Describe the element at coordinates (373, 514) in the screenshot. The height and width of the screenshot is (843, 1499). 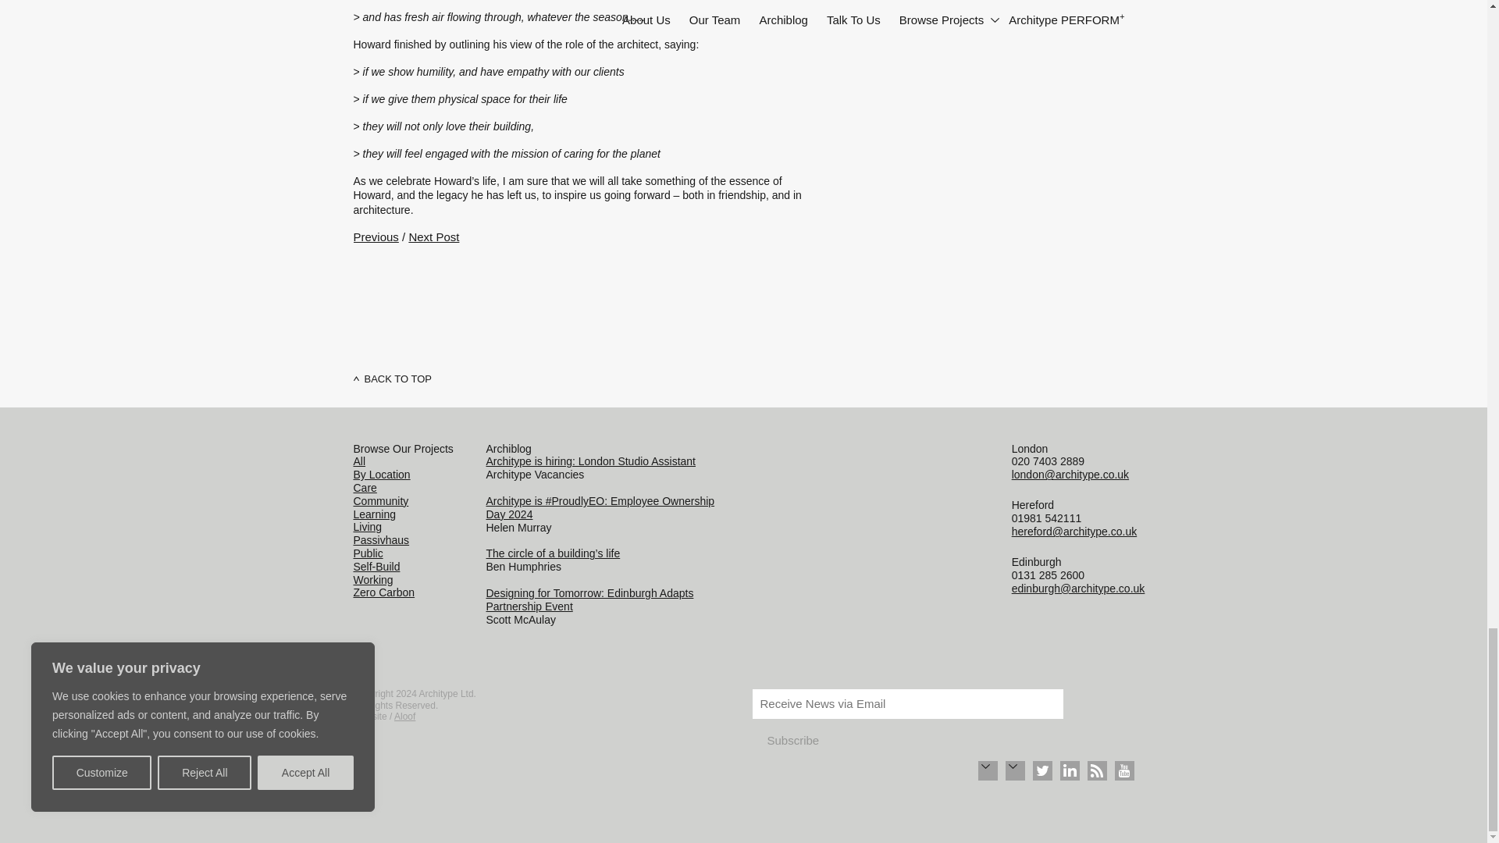
I see `Browse Buildings for Learning` at that location.